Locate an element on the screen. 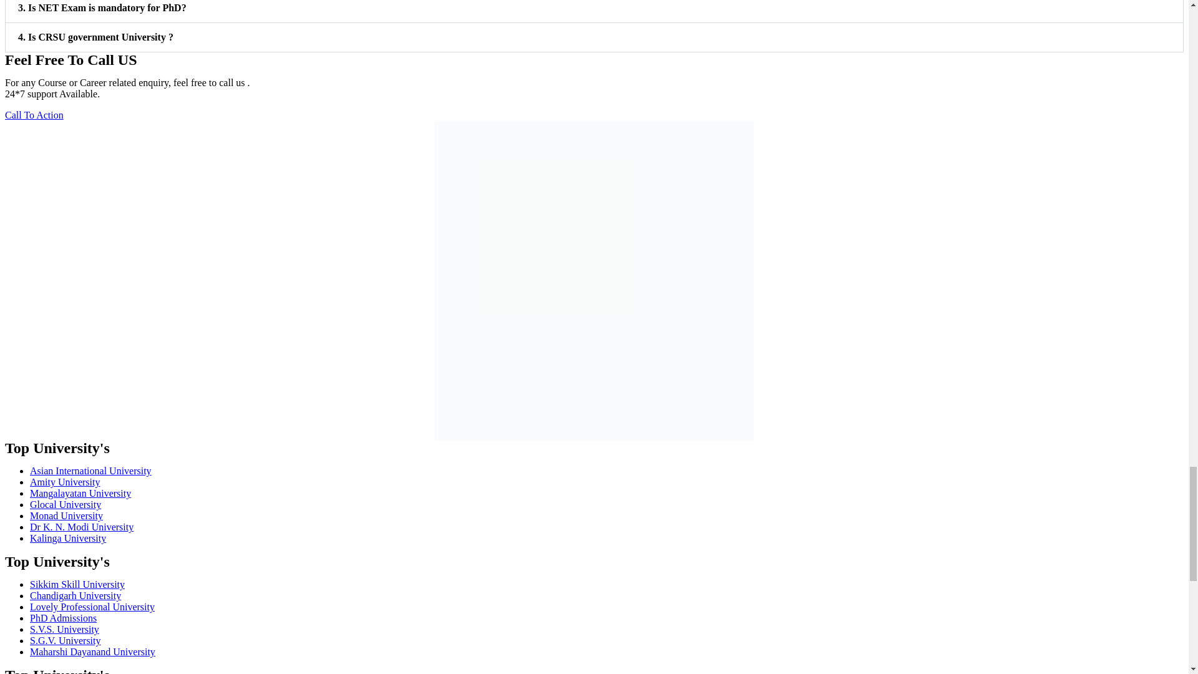  Mangalayatan University is located at coordinates (80, 493).